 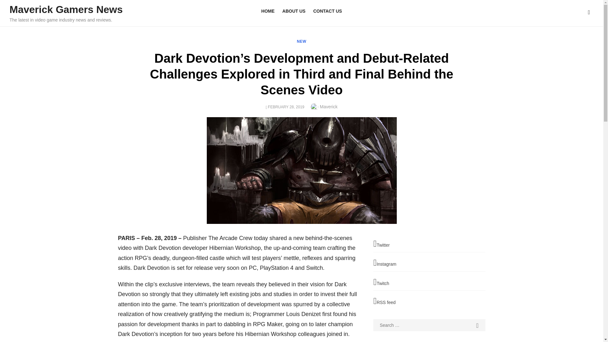 I want to click on Instagram, so click(x=429, y=263).